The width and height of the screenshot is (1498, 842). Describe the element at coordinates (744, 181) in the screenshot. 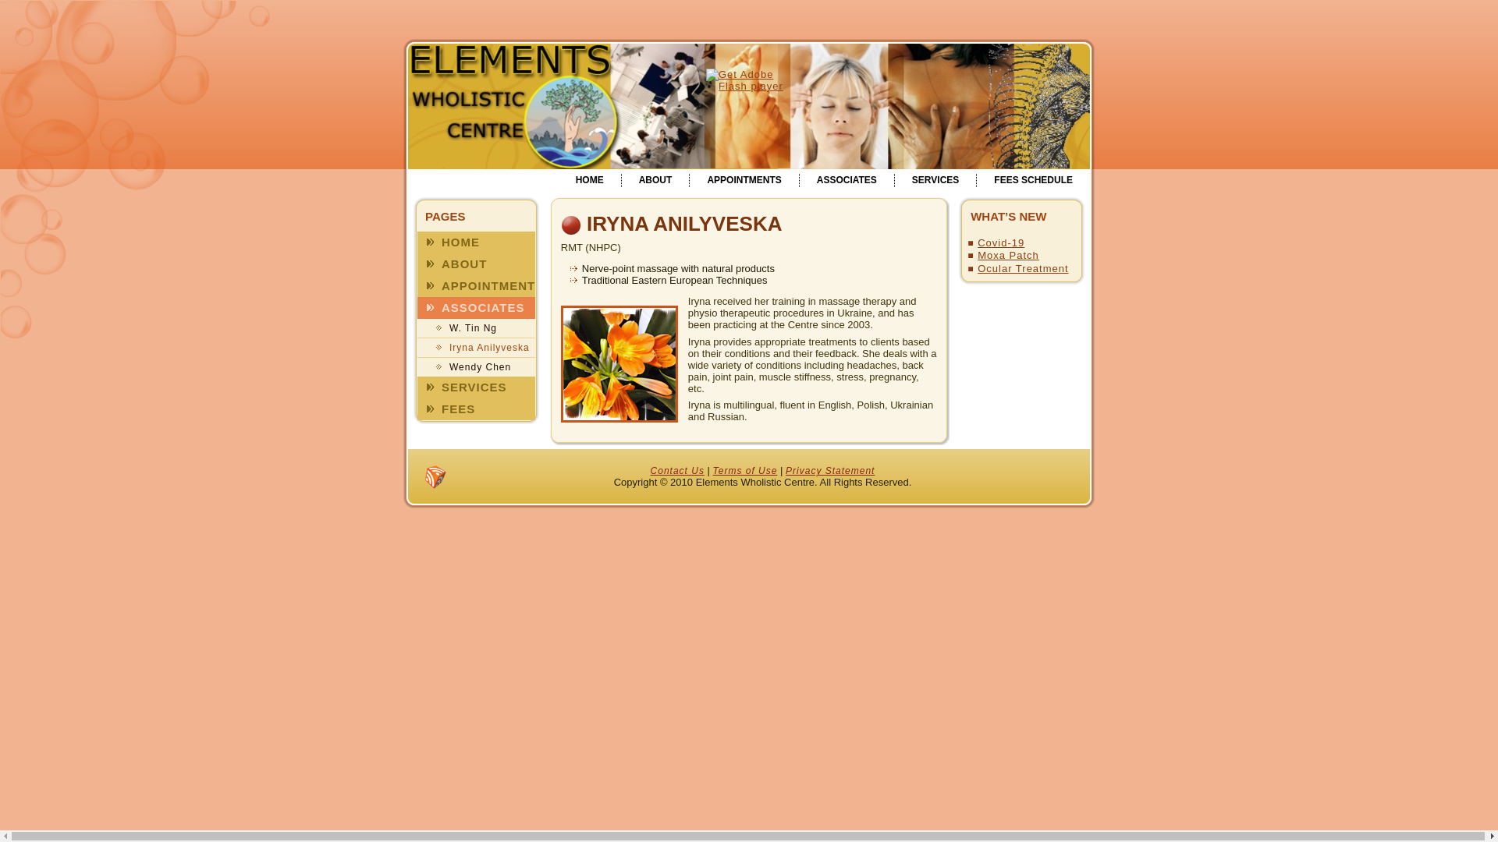

I see `APPOINTMENTS` at that location.